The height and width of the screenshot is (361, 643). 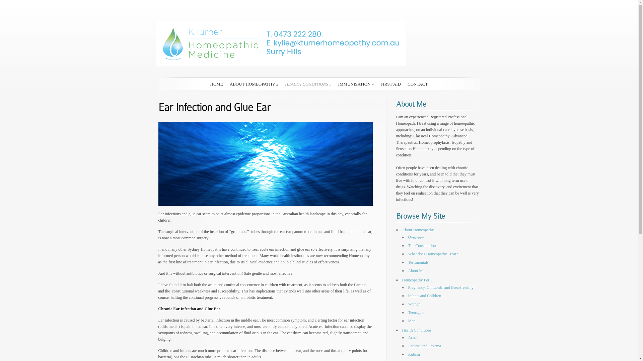 What do you see at coordinates (217, 84) in the screenshot?
I see `HOME` at bounding box center [217, 84].